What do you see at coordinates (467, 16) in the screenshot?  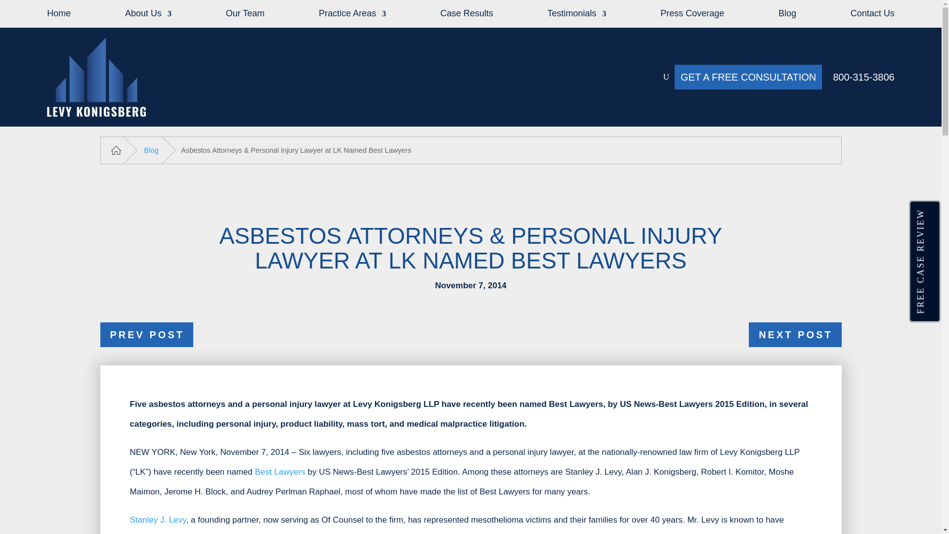 I see `Case Results` at bounding box center [467, 16].